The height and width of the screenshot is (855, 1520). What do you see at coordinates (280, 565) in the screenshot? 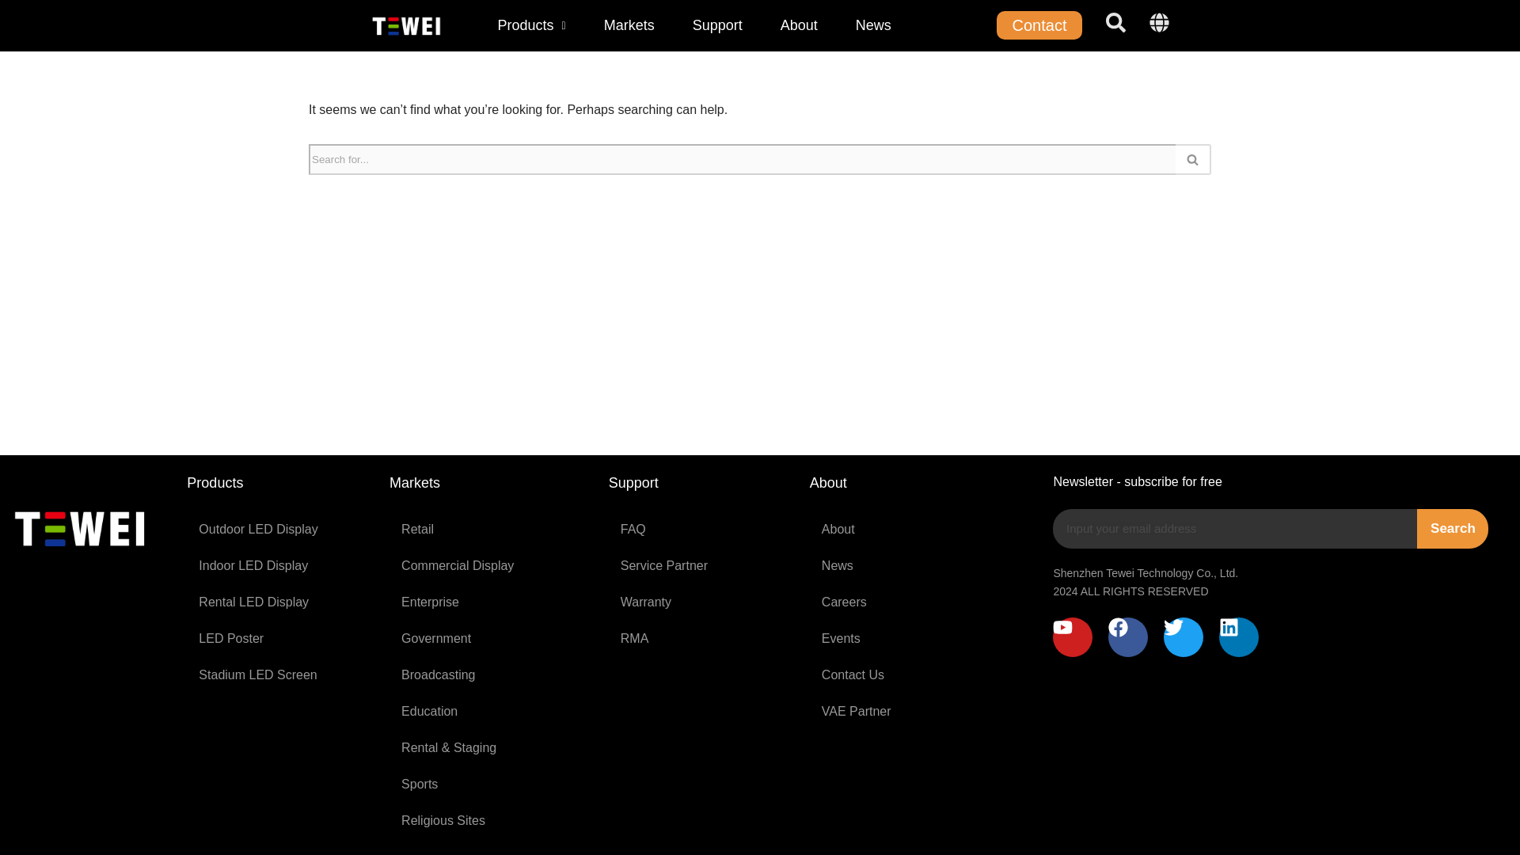
I see `Indoor LED Display` at bounding box center [280, 565].